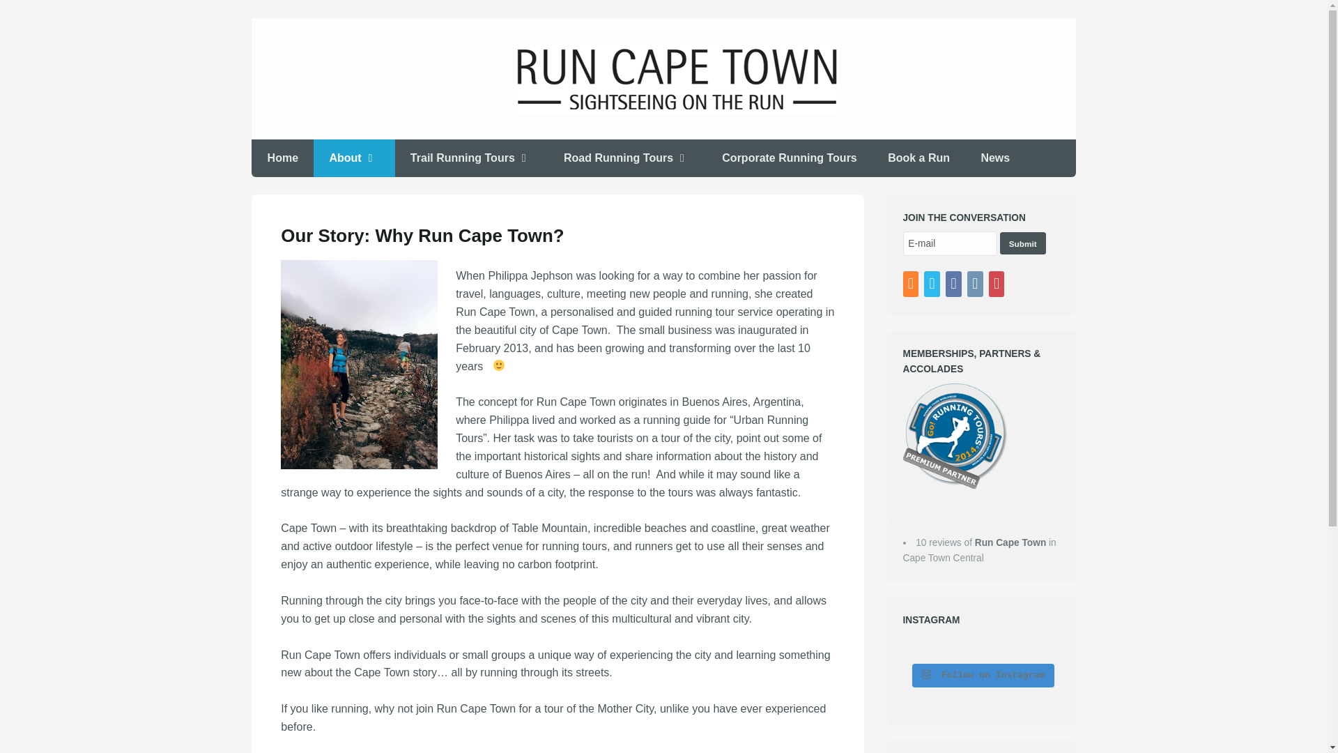 This screenshot has width=1338, height=753. I want to click on About, so click(354, 158).